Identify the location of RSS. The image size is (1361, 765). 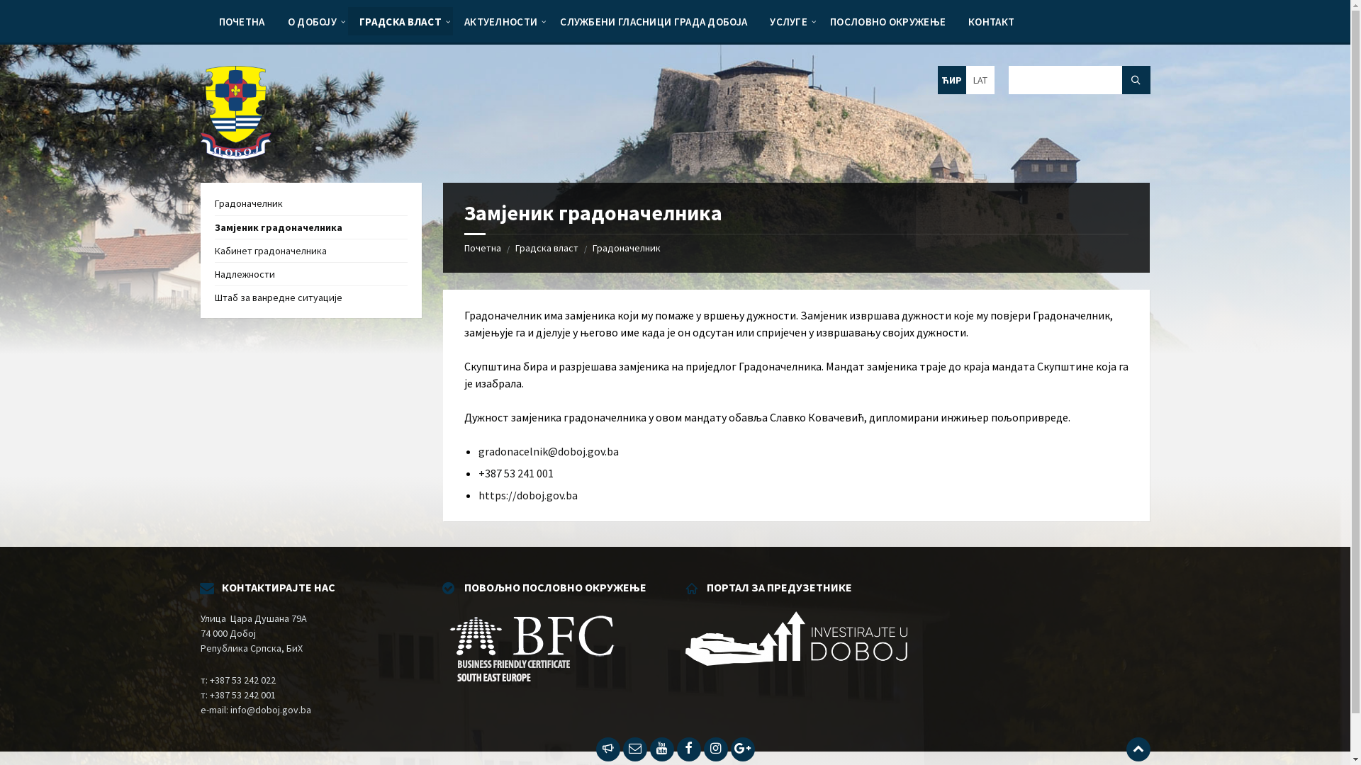
(607, 749).